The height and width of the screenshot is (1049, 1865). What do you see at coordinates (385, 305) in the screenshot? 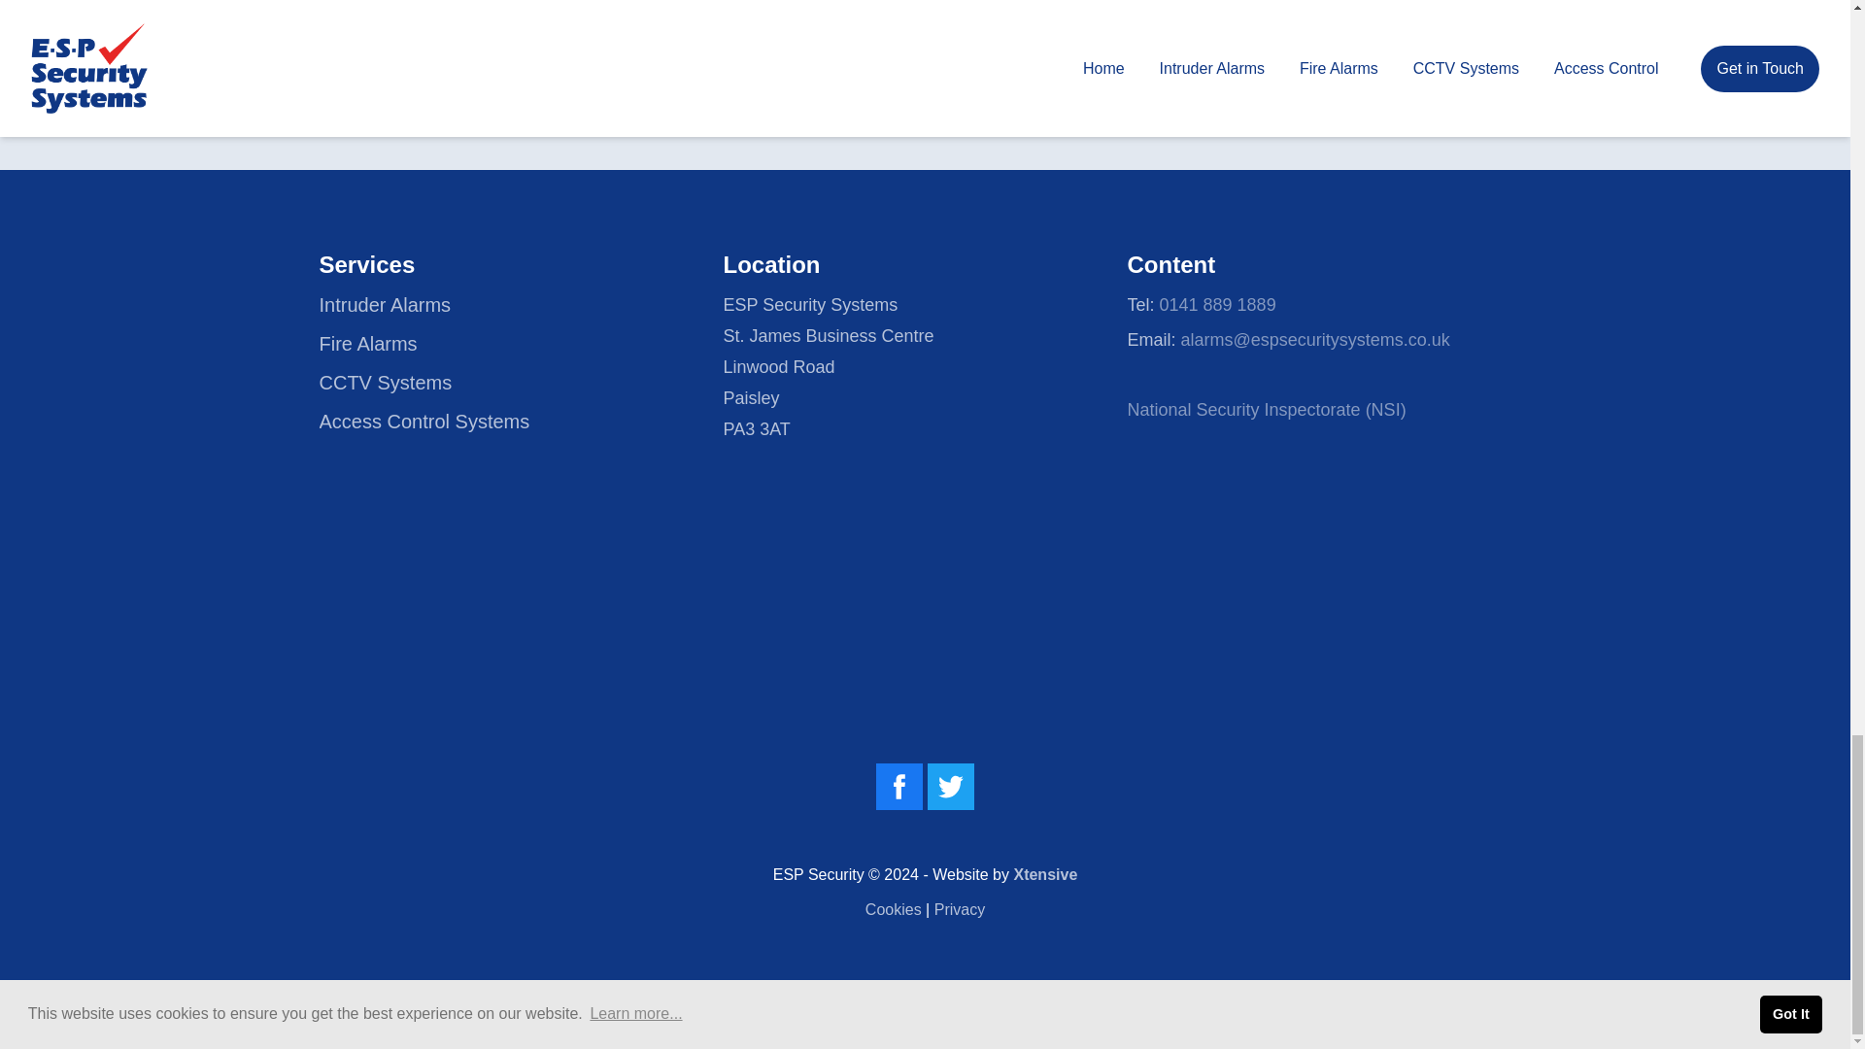
I see `Intruder Alarms` at bounding box center [385, 305].